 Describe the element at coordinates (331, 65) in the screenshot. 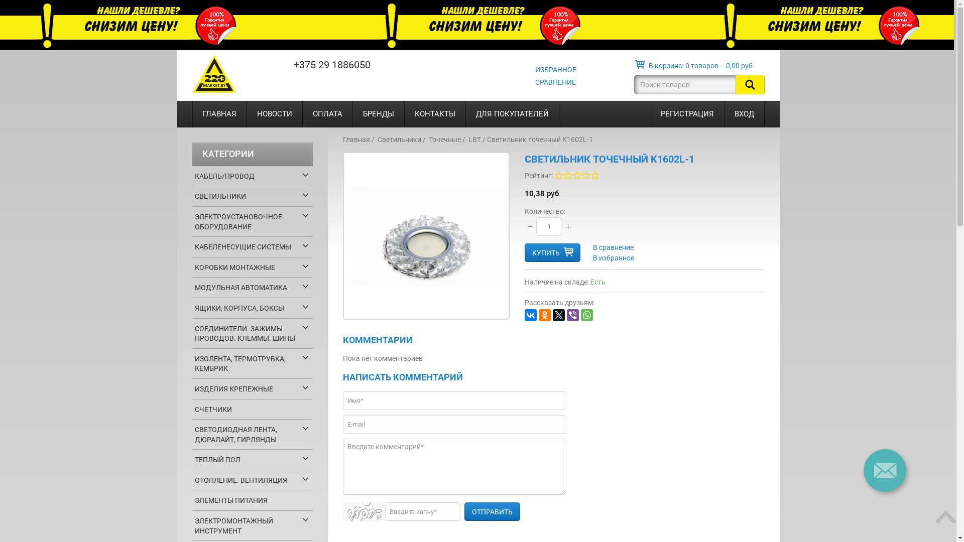

I see `+375 29 1886050` at that location.